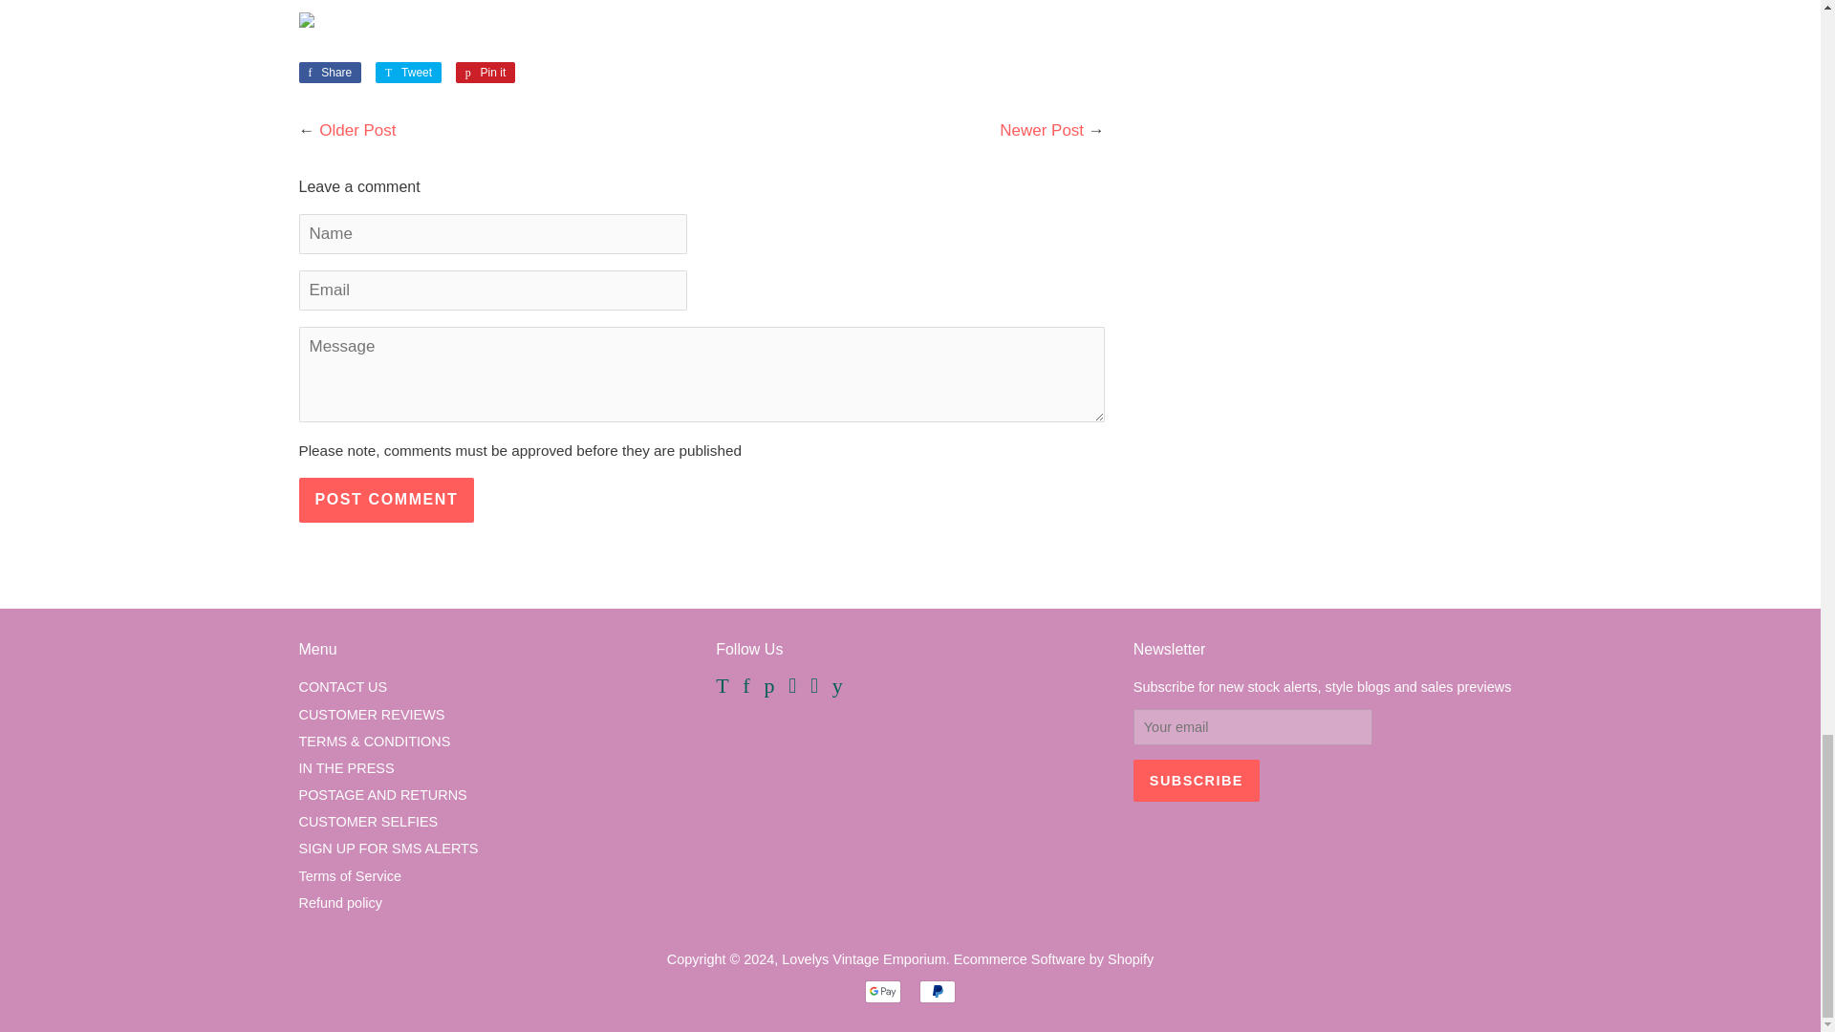 Image resolution: width=1835 pixels, height=1032 pixels. What do you see at coordinates (367, 822) in the screenshot?
I see `Lovelys Vintage Emporium on Google Plus` at bounding box center [367, 822].